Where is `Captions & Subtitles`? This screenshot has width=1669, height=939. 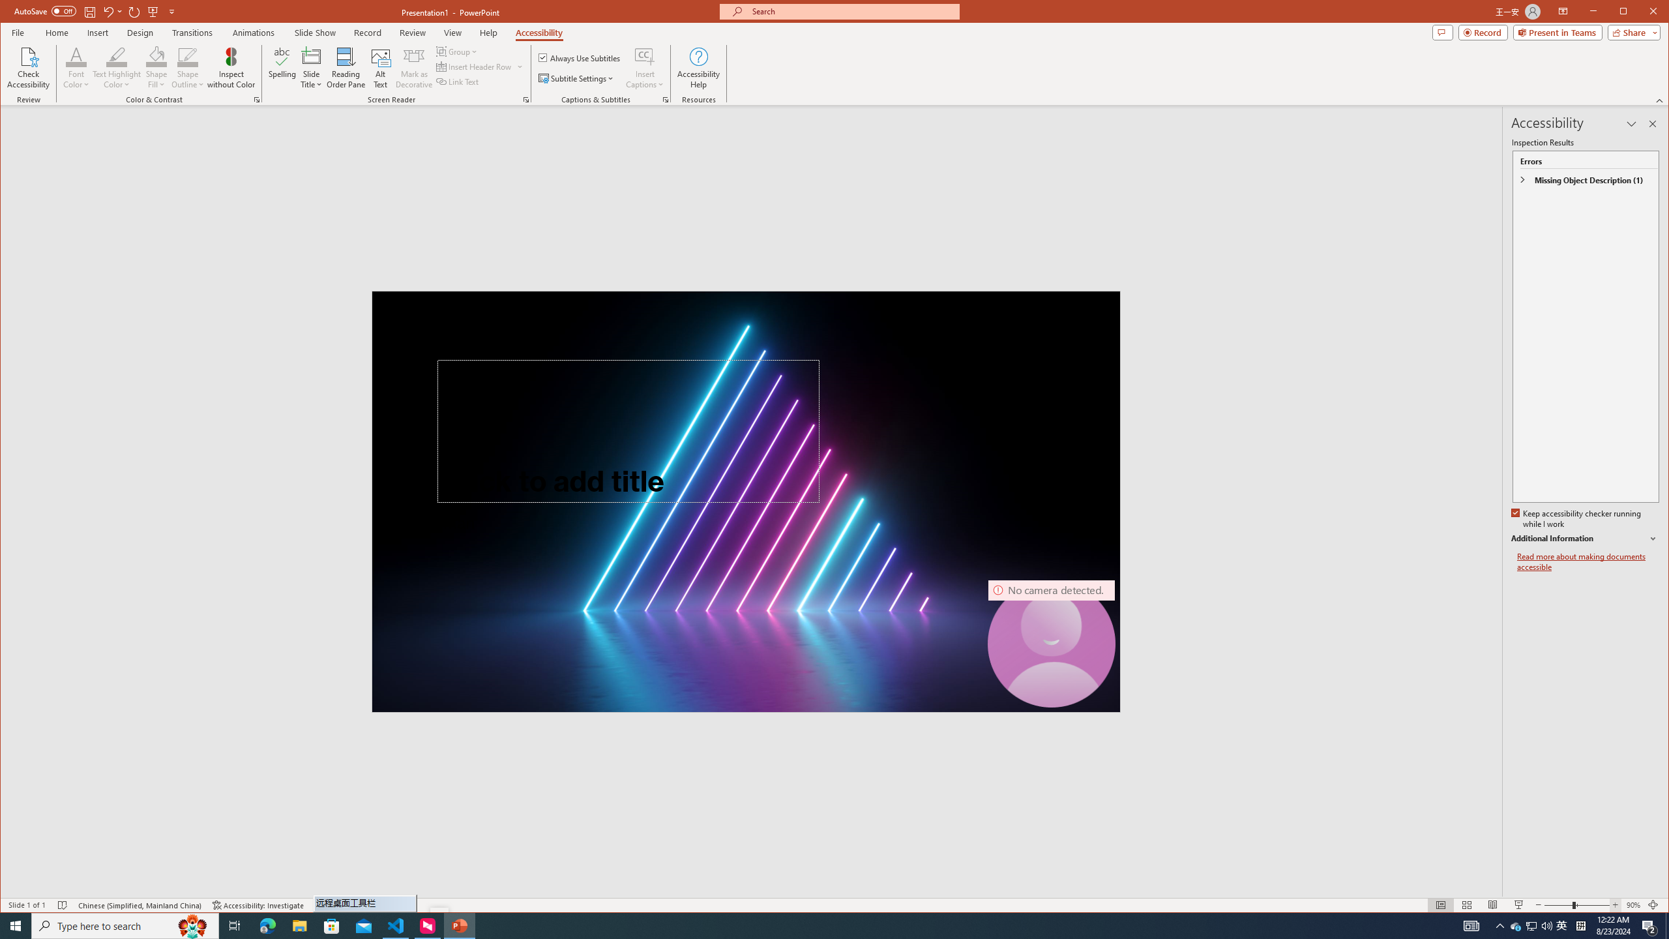 Captions & Subtitles is located at coordinates (666, 100).